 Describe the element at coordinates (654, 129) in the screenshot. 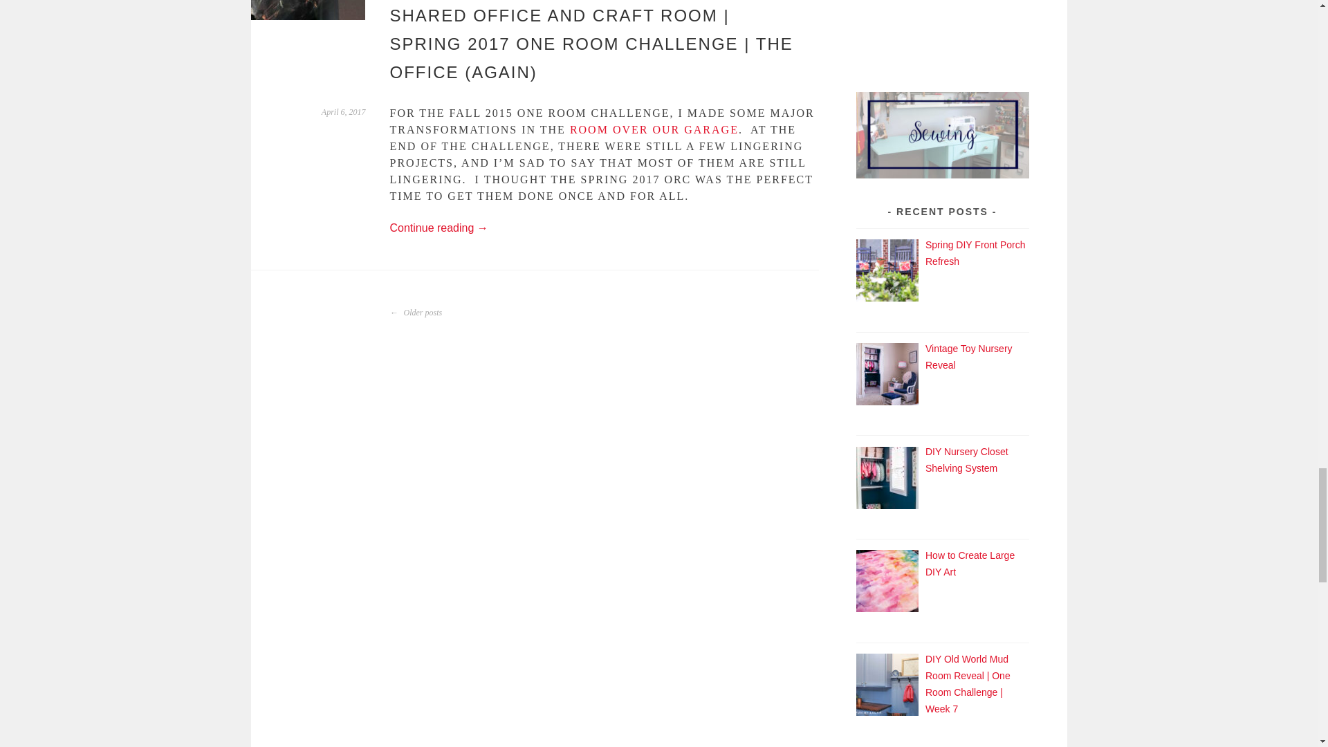

I see `ROOM OVER OUR GARAGE` at that location.